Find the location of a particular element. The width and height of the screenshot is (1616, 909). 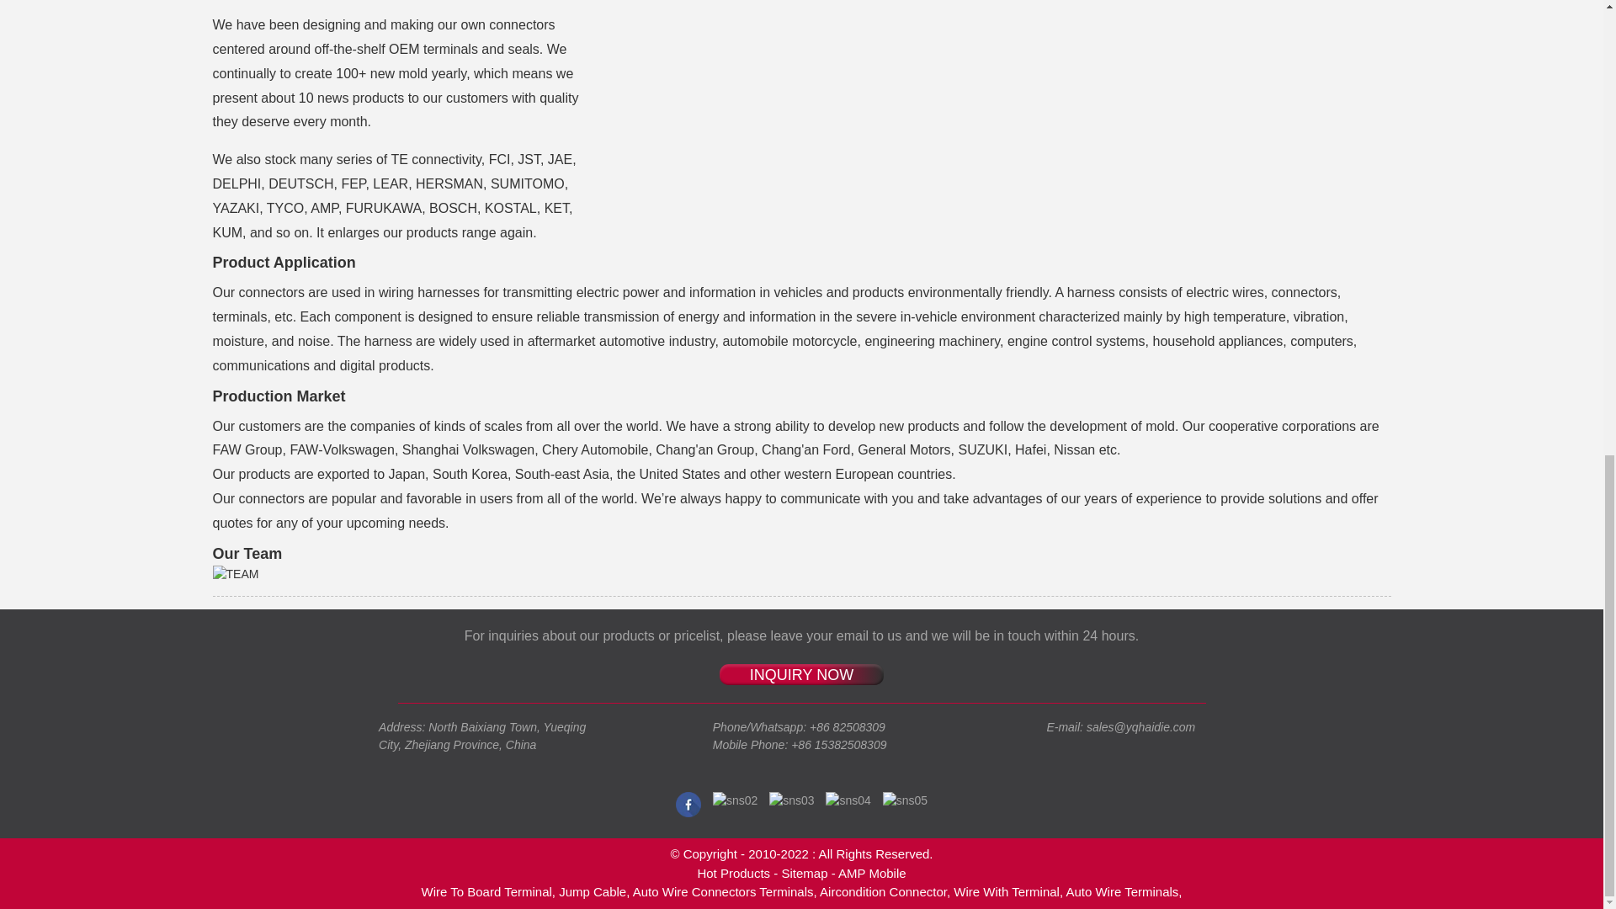

Wire With Terminal is located at coordinates (1007, 891).